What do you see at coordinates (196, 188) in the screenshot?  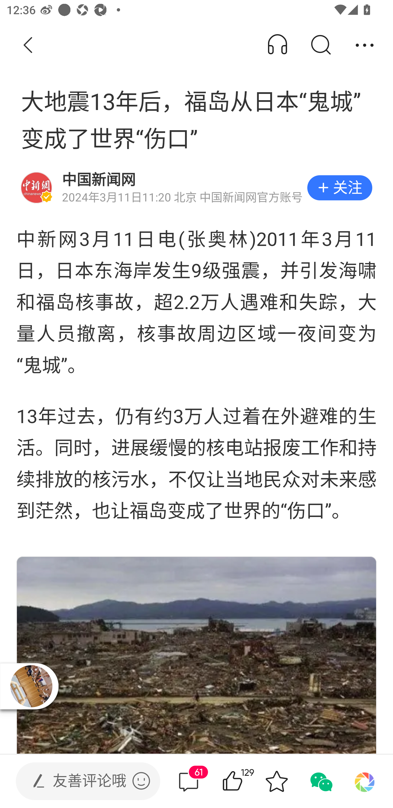 I see `中国新闻网 2024年3月11日11:20 北京 中国新闻网官方账号  关注` at bounding box center [196, 188].